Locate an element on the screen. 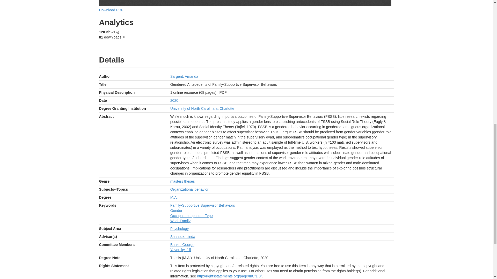 The height and width of the screenshot is (279, 497). University of North Carolina at Charlotte is located at coordinates (202, 108).